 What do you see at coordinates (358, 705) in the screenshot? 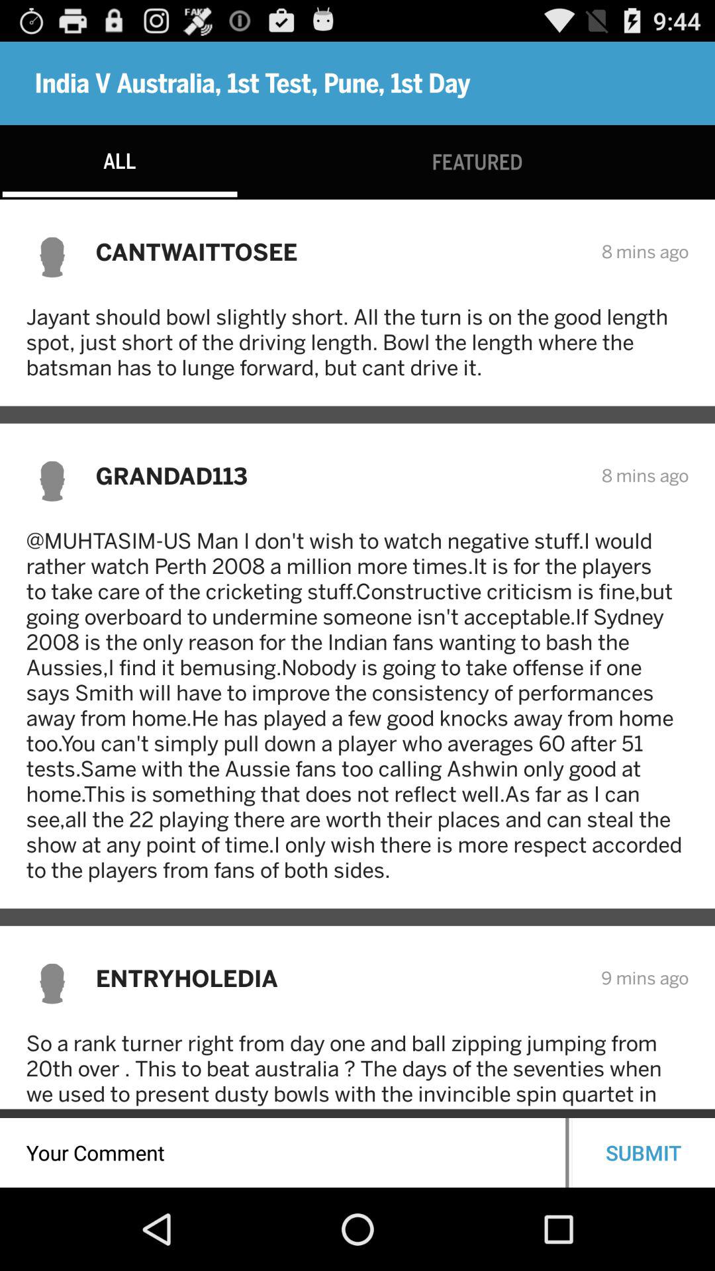
I see `swipe to the muhtasim us man item` at bounding box center [358, 705].